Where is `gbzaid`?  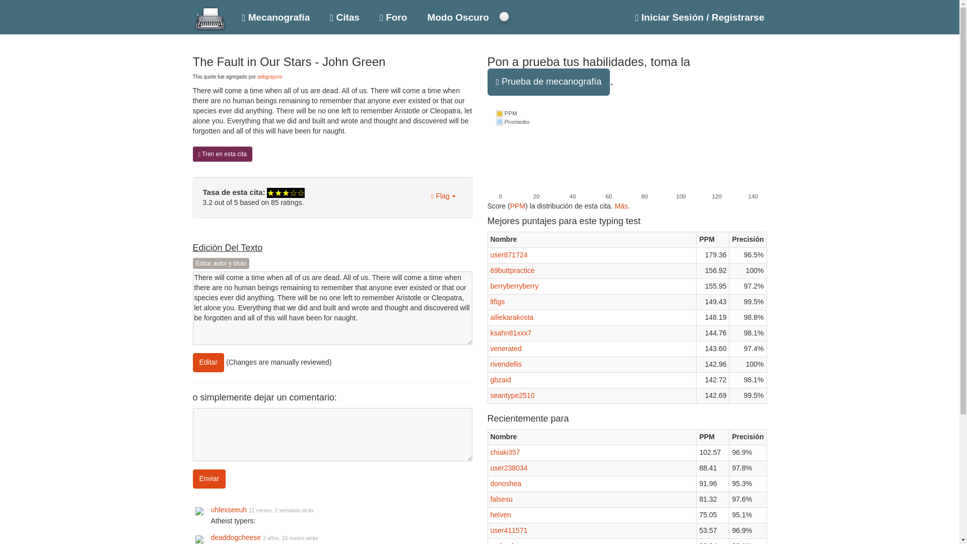 gbzaid is located at coordinates (501, 380).